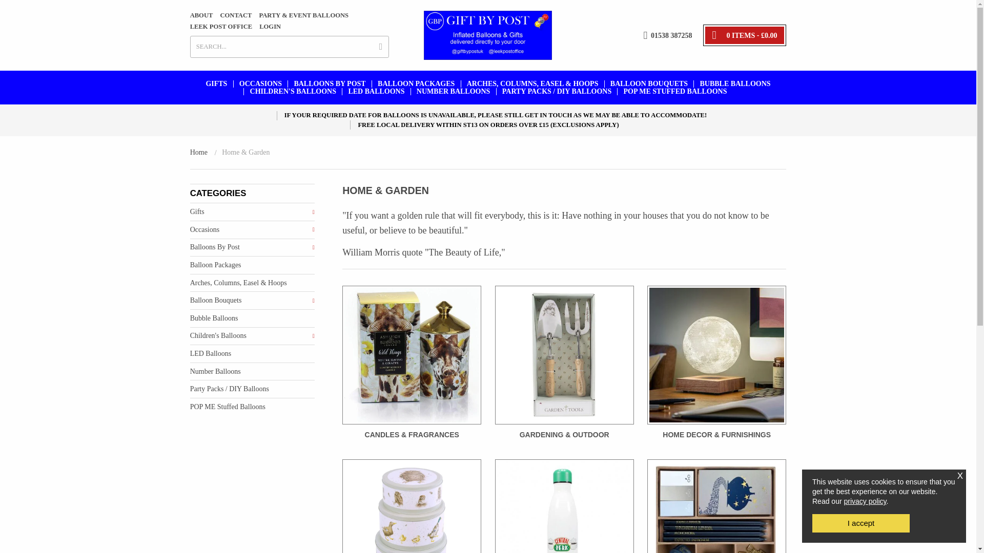 This screenshot has width=984, height=553. I want to click on BALLOON PACKAGES, so click(416, 83).